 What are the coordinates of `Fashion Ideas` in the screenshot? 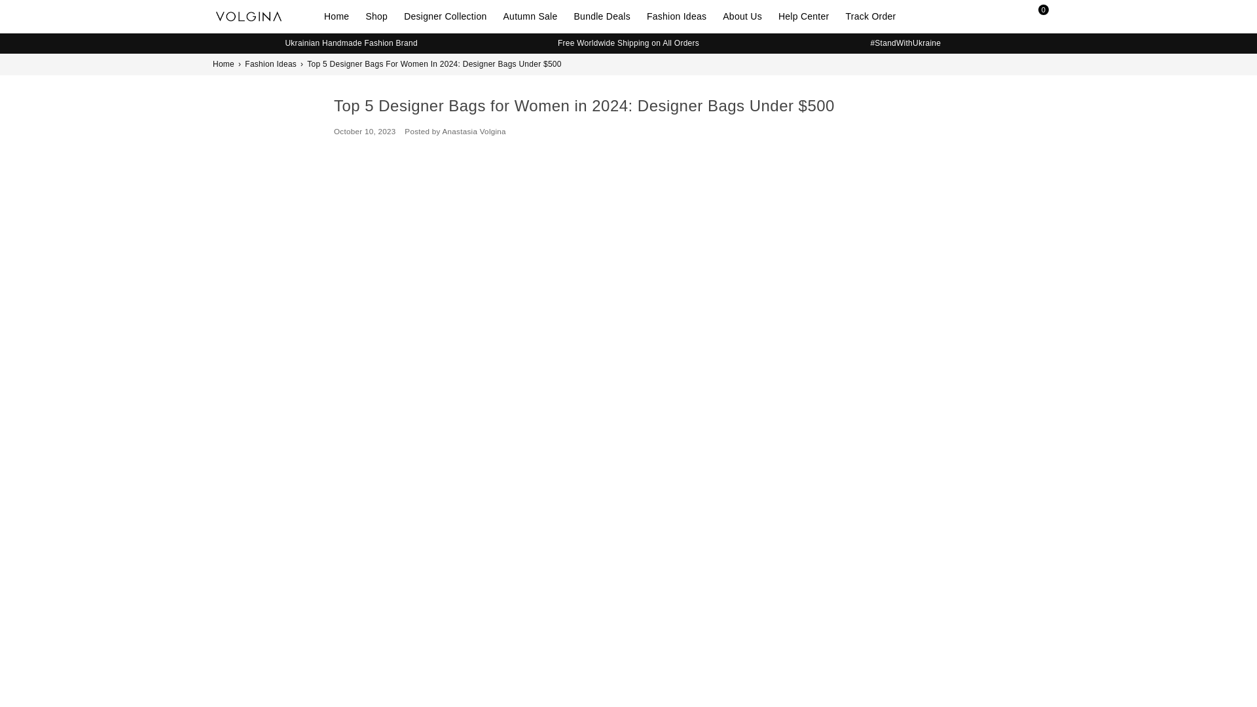 It's located at (682, 16).